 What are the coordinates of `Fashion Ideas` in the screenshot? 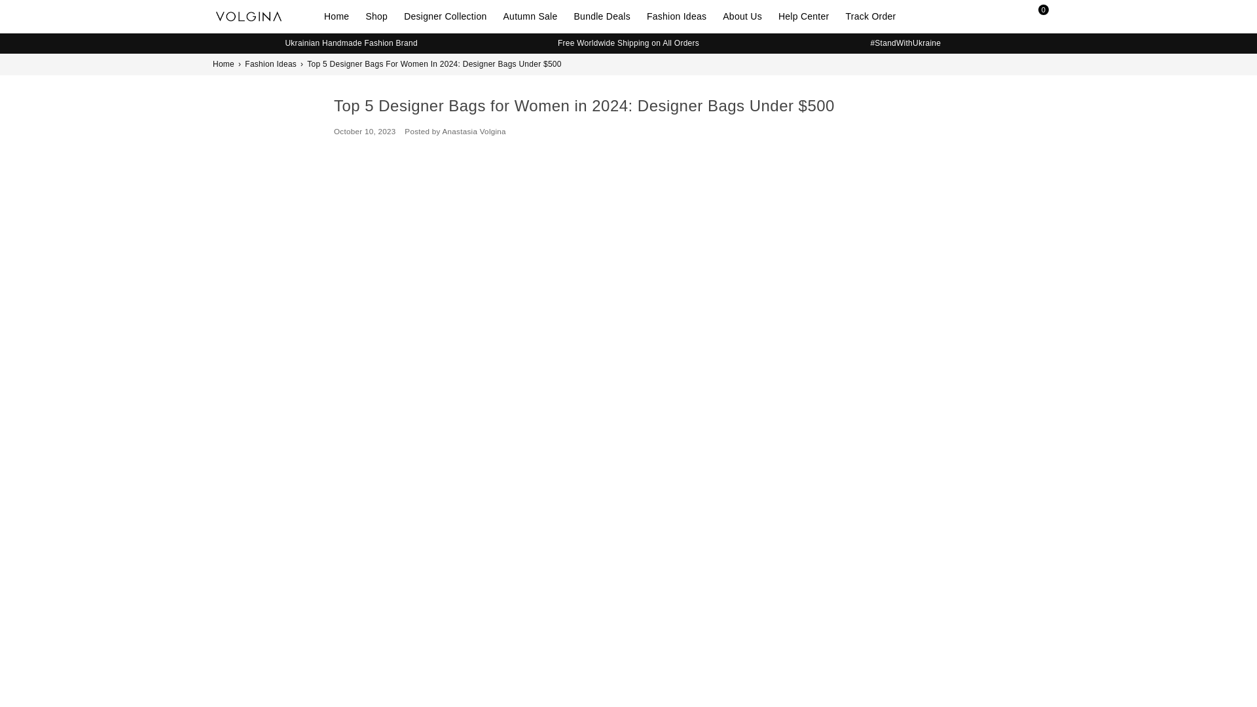 It's located at (682, 16).